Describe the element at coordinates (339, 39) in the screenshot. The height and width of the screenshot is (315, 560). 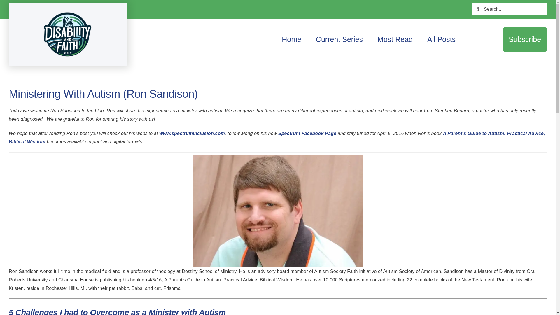
I see `Current Series` at that location.